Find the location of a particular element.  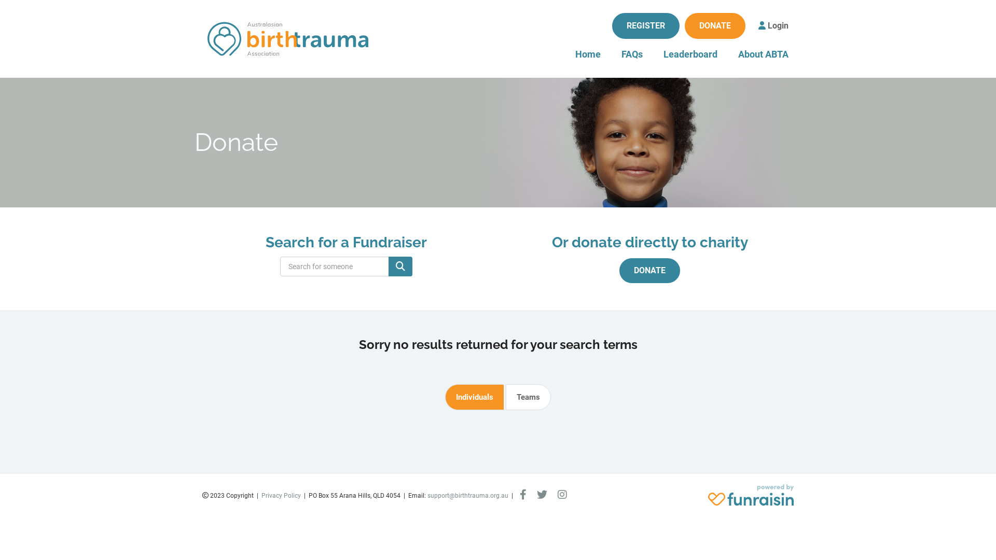

Leaderboard is located at coordinates (690, 54).